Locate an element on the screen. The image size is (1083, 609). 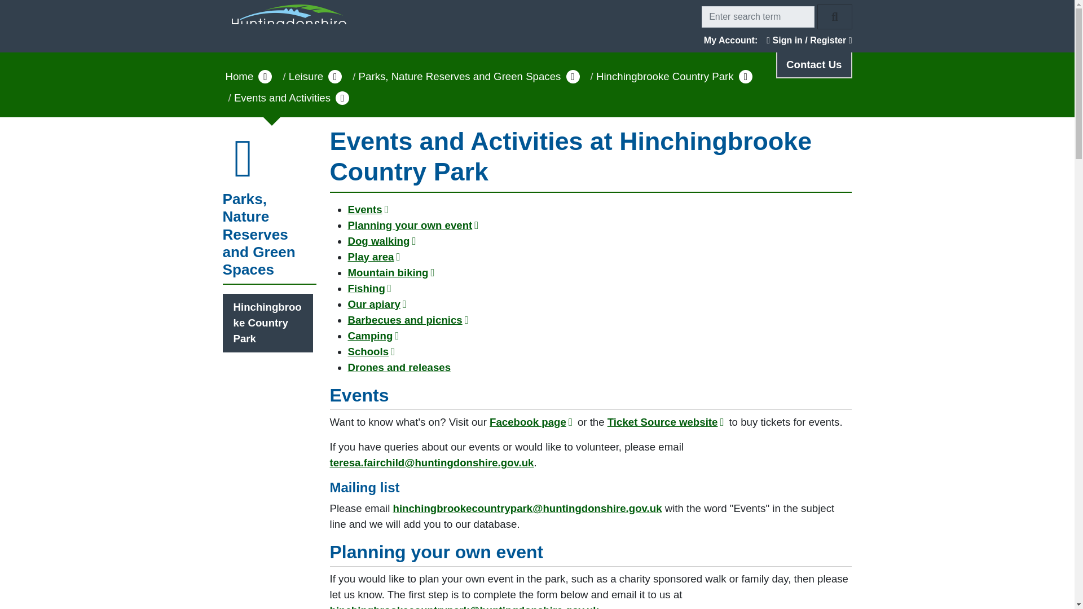
Email Hinchingbrooke Country Park is located at coordinates (527, 508).